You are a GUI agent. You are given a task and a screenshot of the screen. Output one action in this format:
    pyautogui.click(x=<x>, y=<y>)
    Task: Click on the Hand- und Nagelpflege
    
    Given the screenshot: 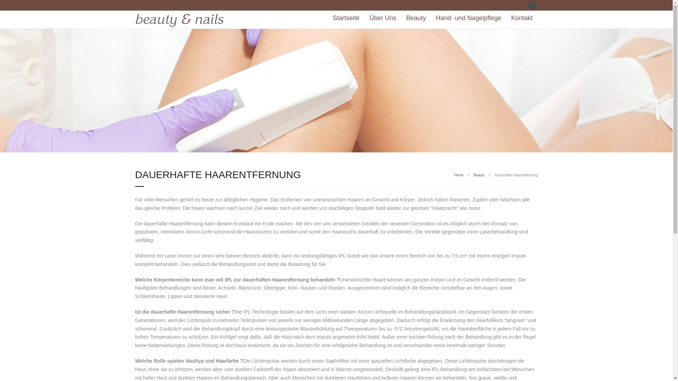 What is the action you would take?
    pyautogui.click(x=468, y=18)
    